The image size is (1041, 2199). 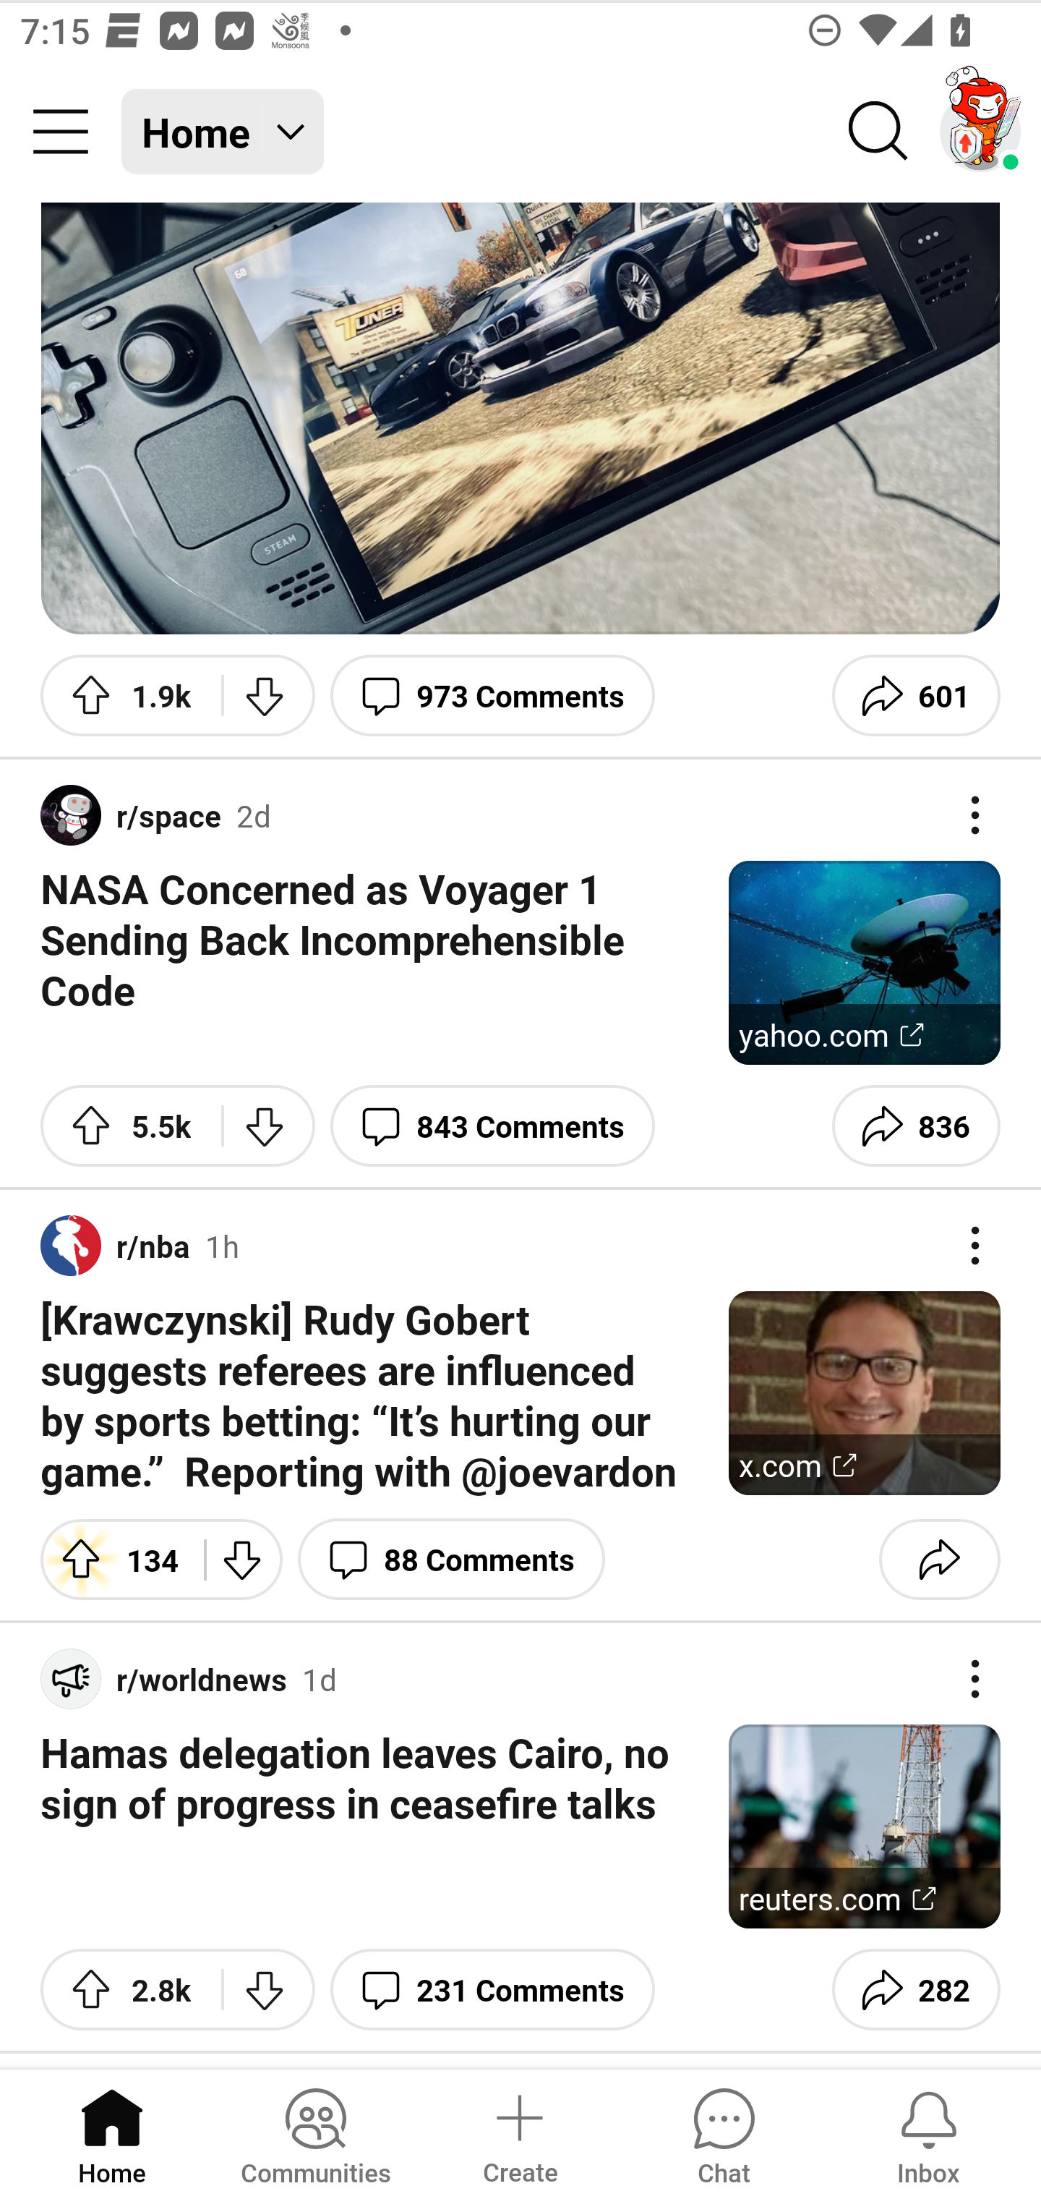 I want to click on Chat, so click(x=724, y=2132).